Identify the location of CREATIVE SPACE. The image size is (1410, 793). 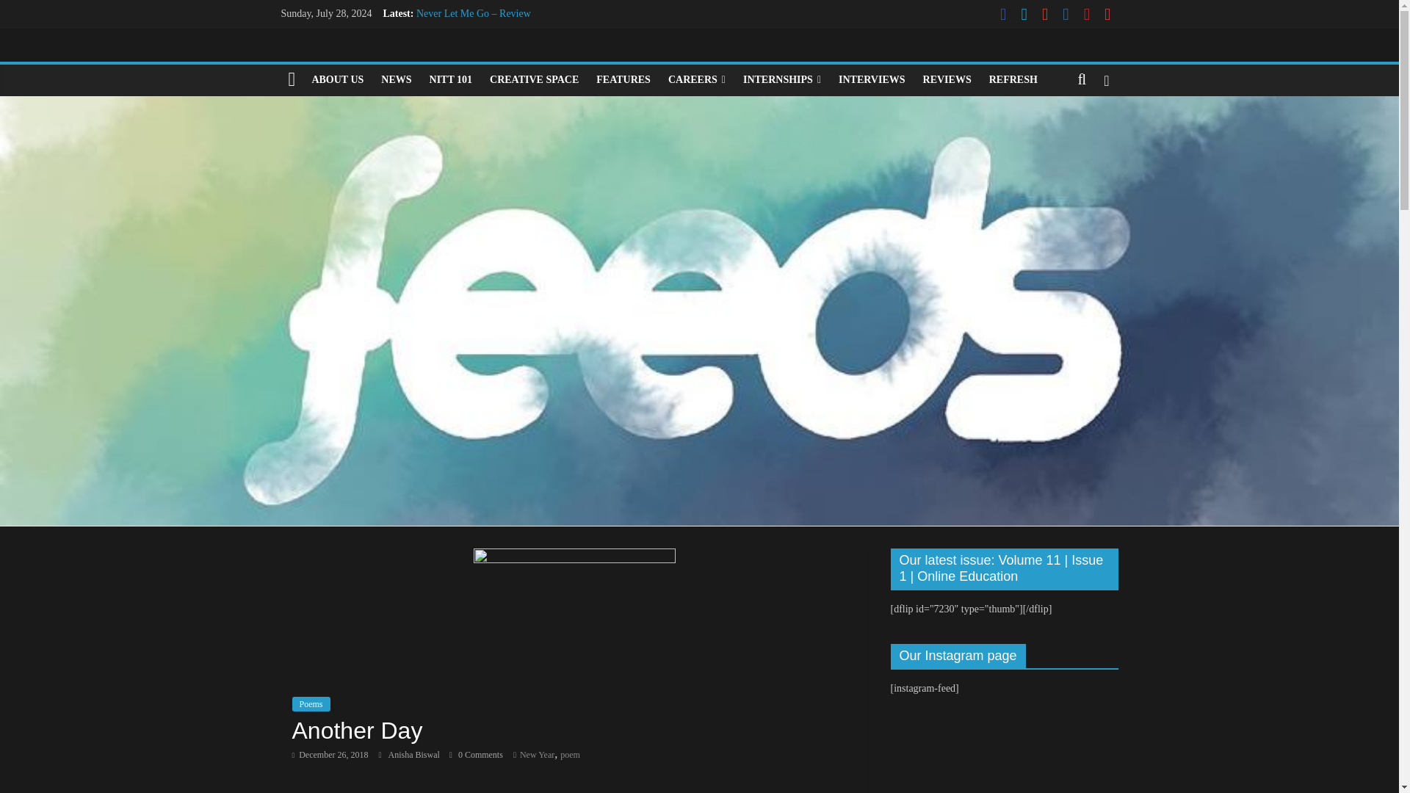
(534, 79).